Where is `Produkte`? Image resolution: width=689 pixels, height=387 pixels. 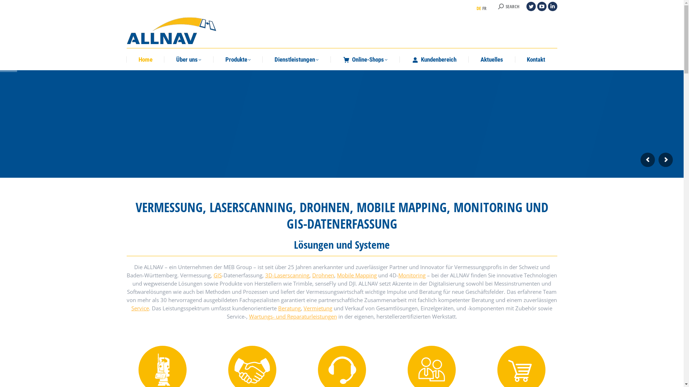 Produkte is located at coordinates (238, 59).